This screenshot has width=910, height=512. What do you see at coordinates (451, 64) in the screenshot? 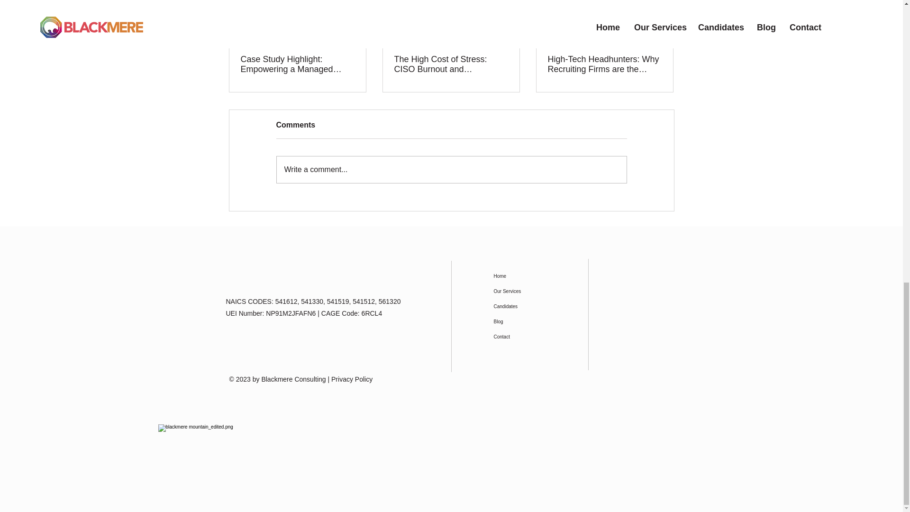
I see `The High Cost of Stress: CISO Burnout and Resignation` at bounding box center [451, 64].